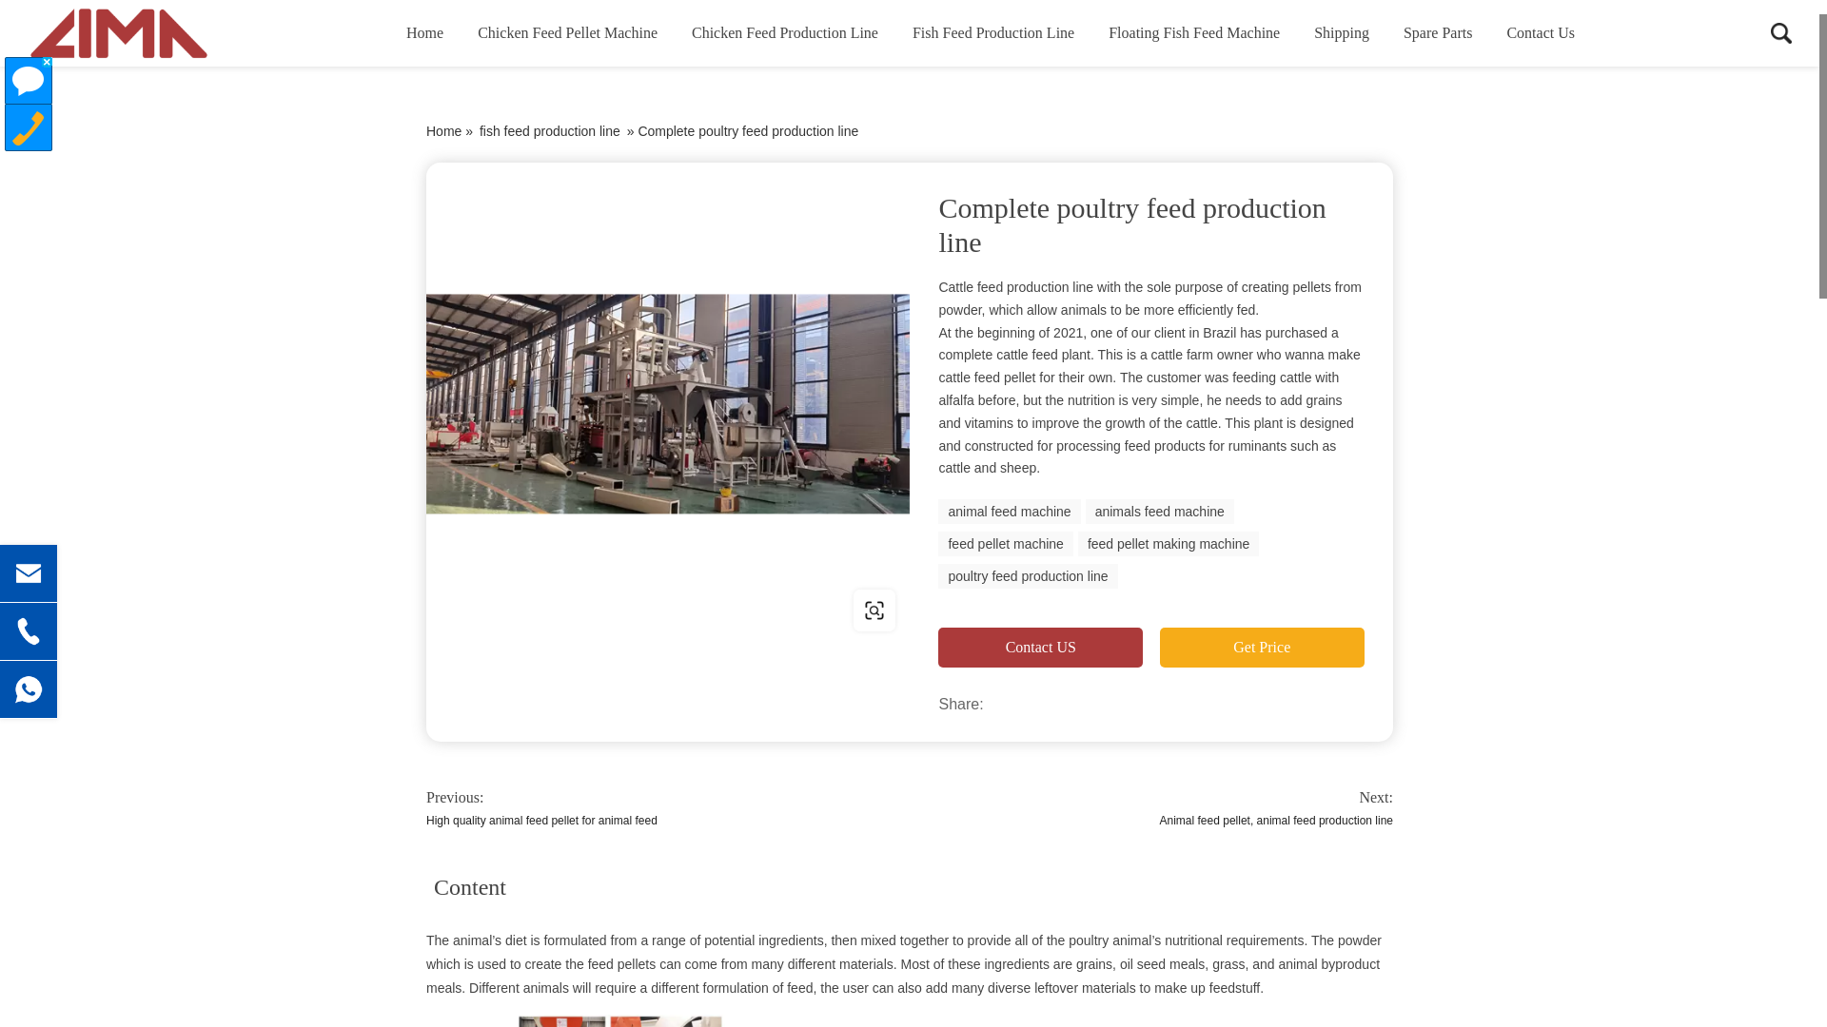  Describe the element at coordinates (874, 610) in the screenshot. I see `animal feed pellet machine` at that location.